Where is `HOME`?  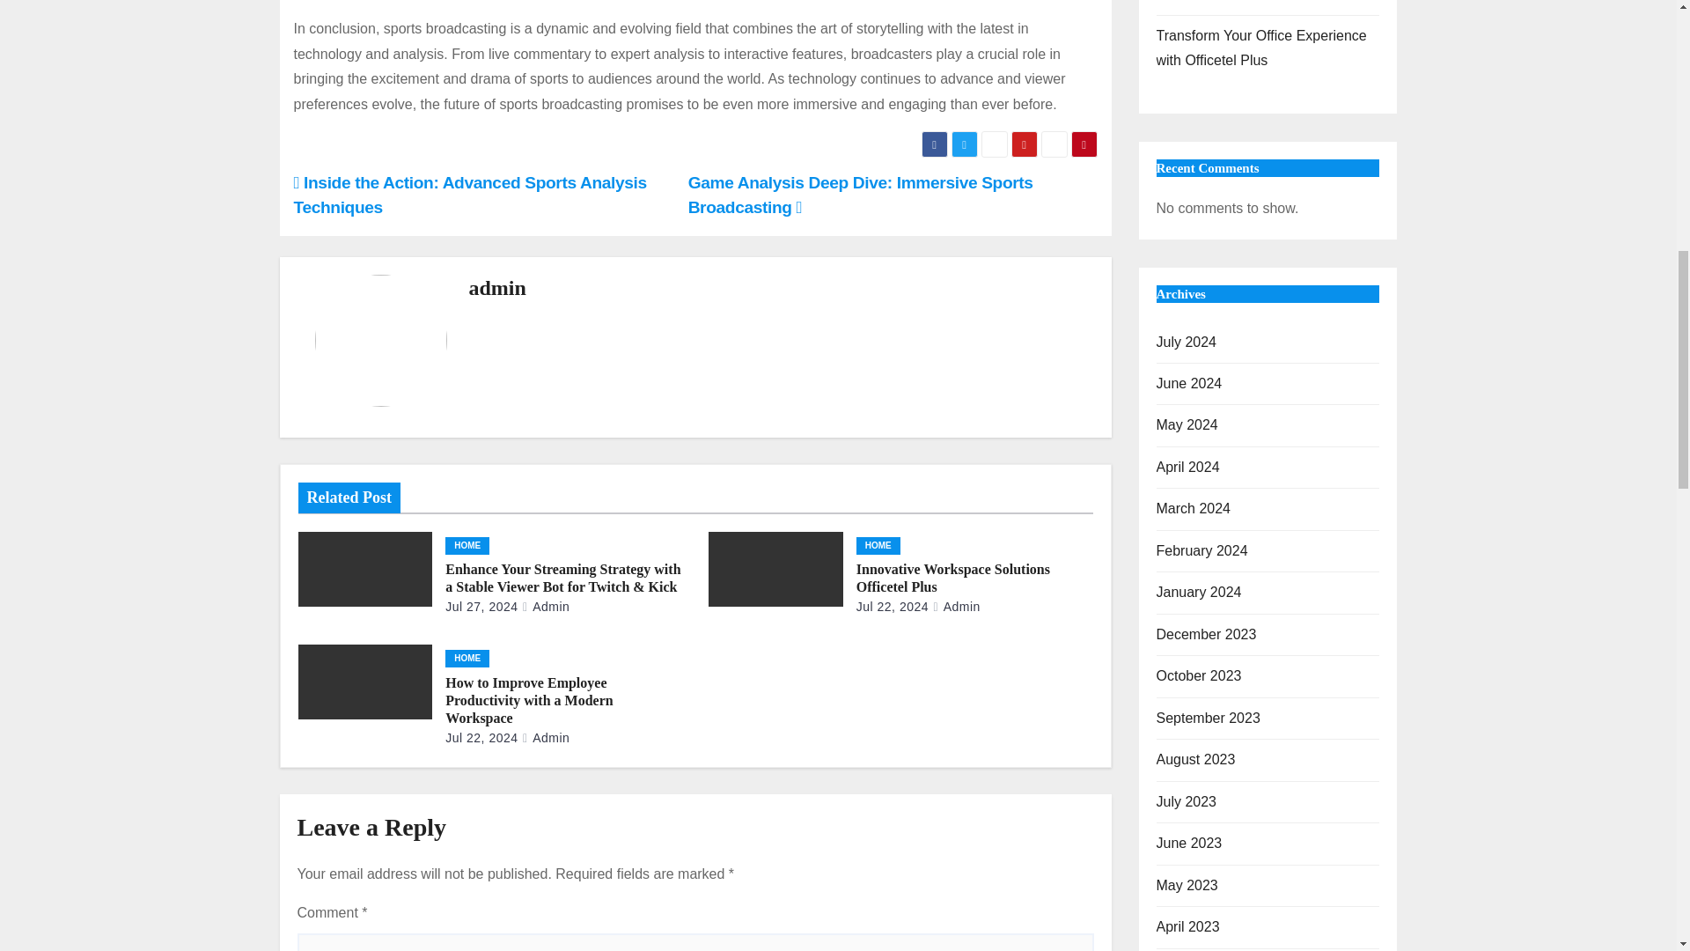 HOME is located at coordinates (467, 546).